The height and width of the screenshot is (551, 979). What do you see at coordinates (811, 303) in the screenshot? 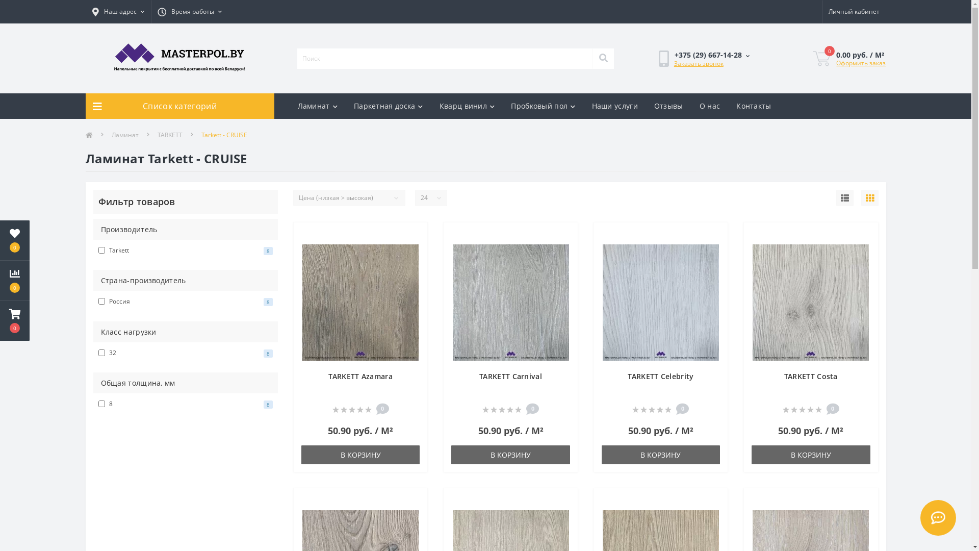
I see `TARKETT  Costa` at bounding box center [811, 303].